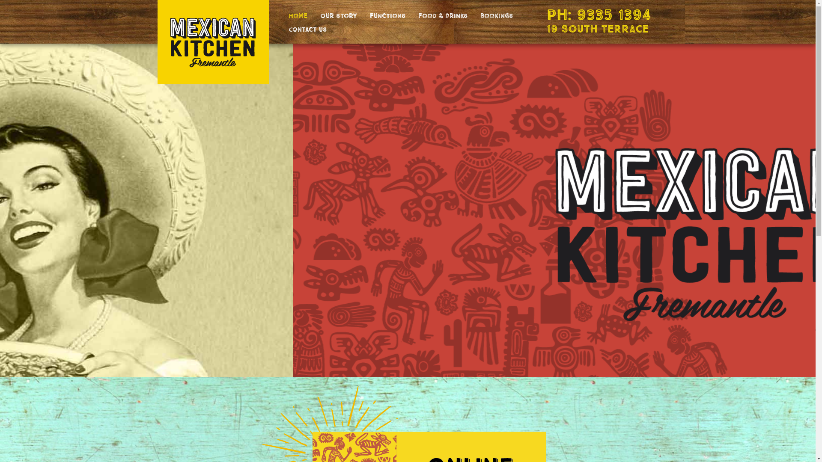 The height and width of the screenshot is (462, 822). Describe the element at coordinates (496, 15) in the screenshot. I see `Bookings` at that location.